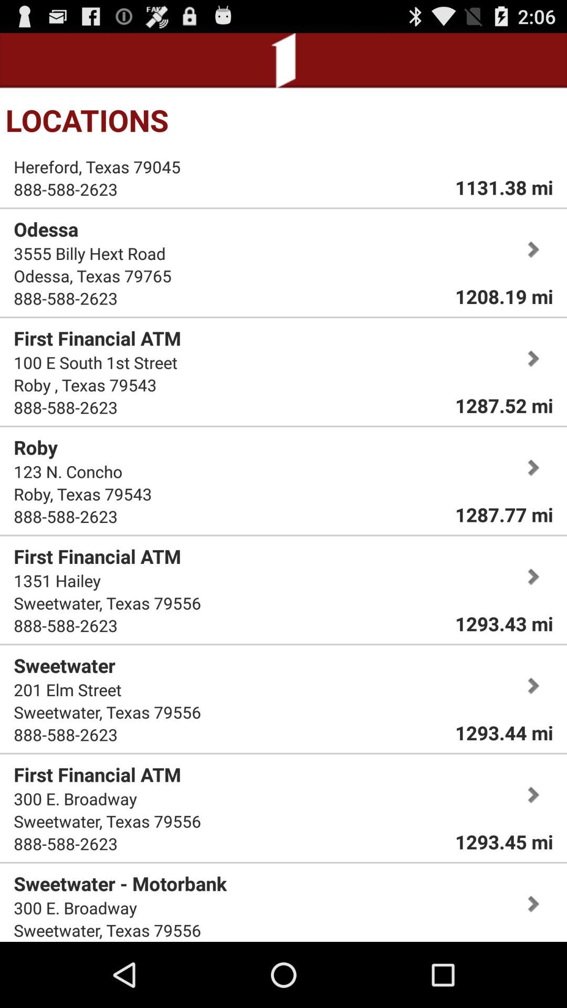  What do you see at coordinates (67, 690) in the screenshot?
I see `select app below the sweetwater app` at bounding box center [67, 690].